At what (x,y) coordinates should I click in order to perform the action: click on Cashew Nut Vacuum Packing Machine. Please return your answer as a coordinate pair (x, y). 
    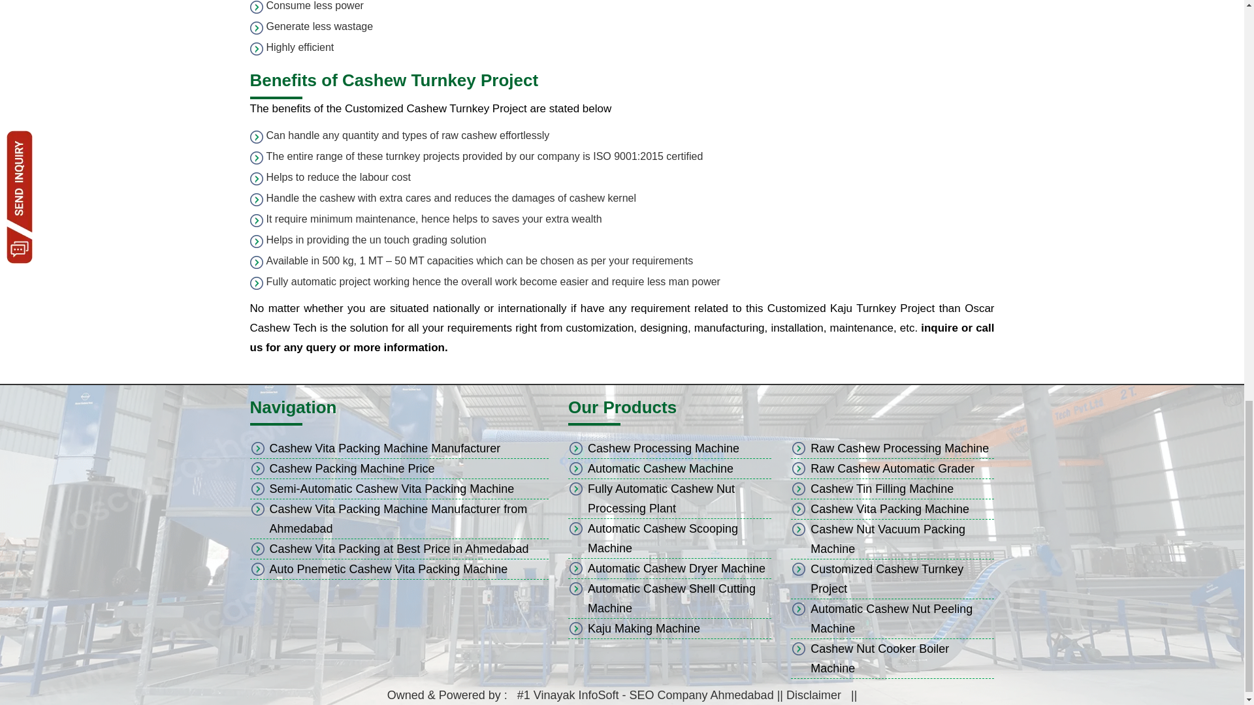
    Looking at the image, I should click on (888, 539).